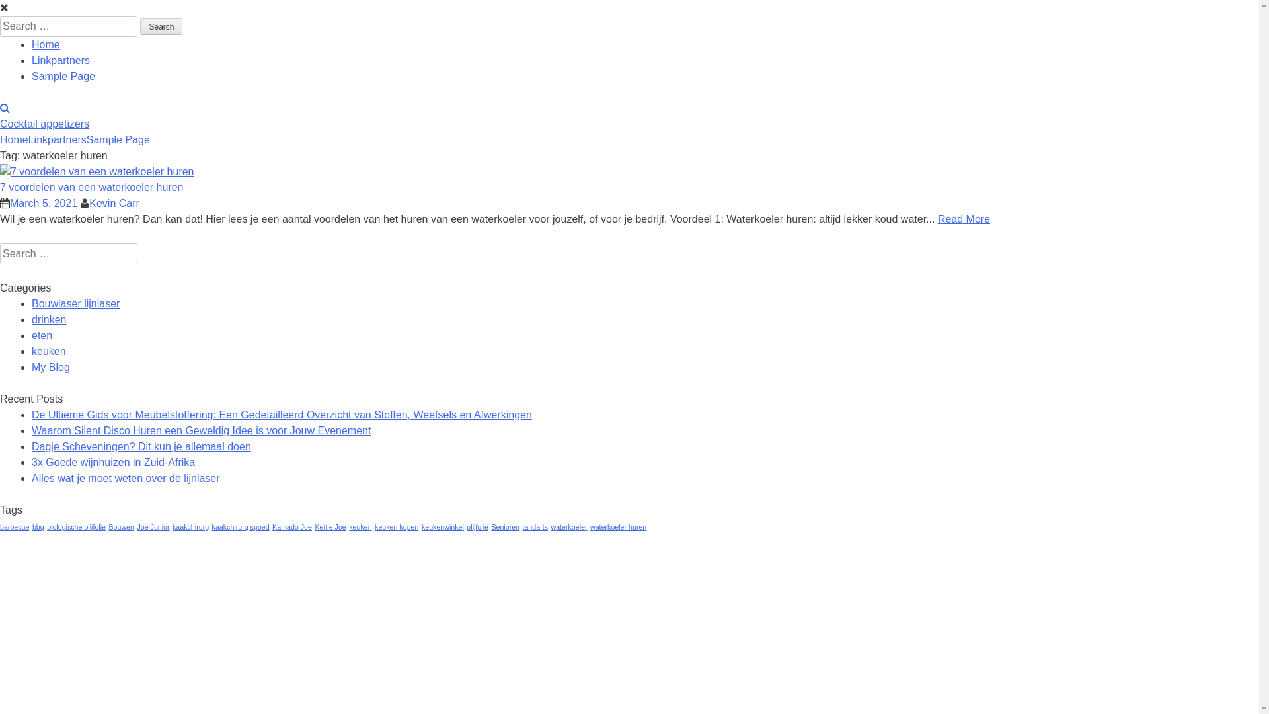 This screenshot has width=1269, height=714. Describe the element at coordinates (38, 527) in the screenshot. I see `bbq` at that location.